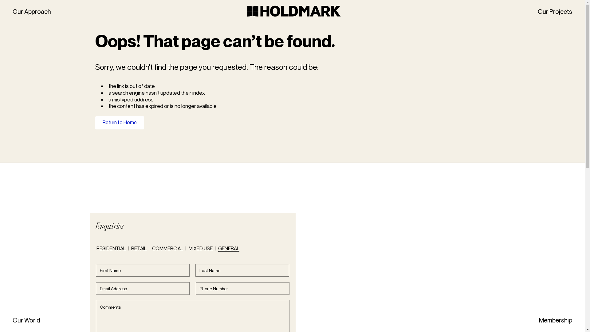 The width and height of the screenshot is (590, 332). Describe the element at coordinates (120, 123) in the screenshot. I see `Return to Home` at that location.